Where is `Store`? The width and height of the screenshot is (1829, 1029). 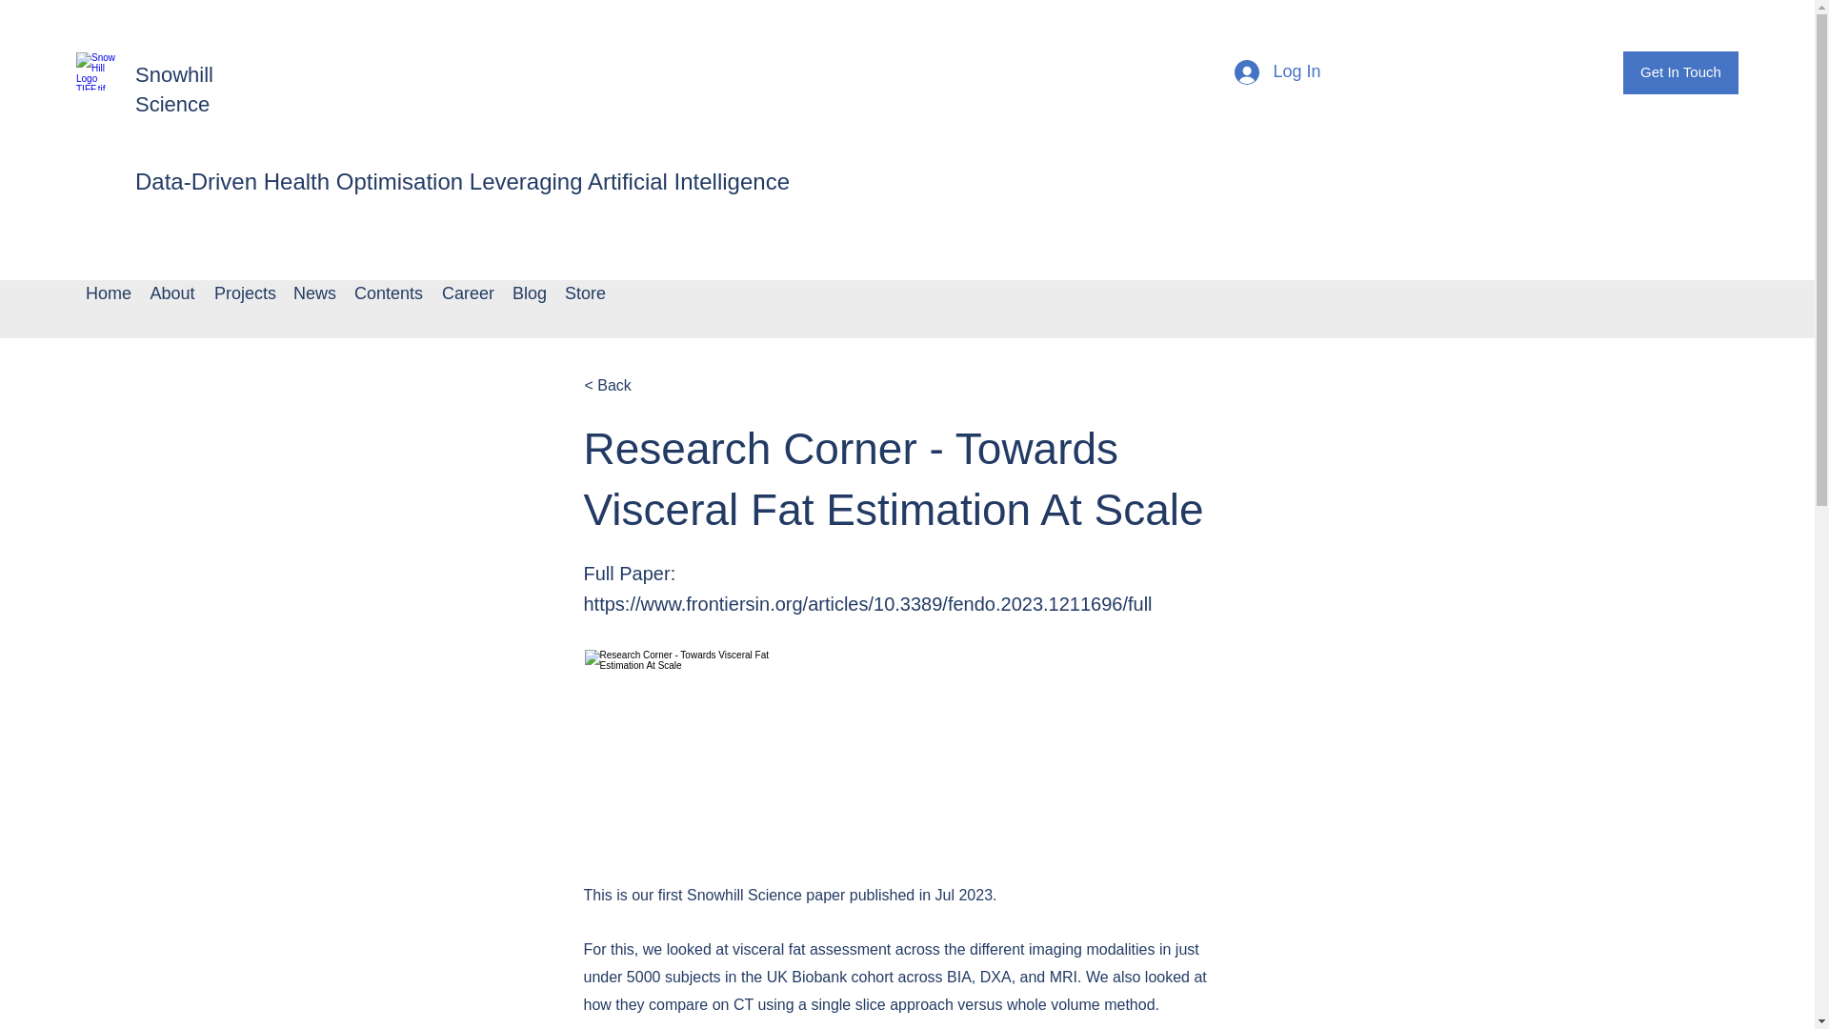 Store is located at coordinates (584, 293).